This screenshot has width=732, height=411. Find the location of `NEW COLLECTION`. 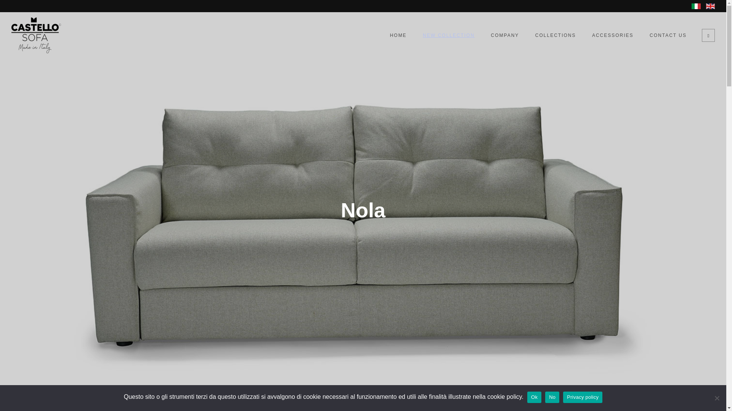

NEW COLLECTION is located at coordinates (448, 35).